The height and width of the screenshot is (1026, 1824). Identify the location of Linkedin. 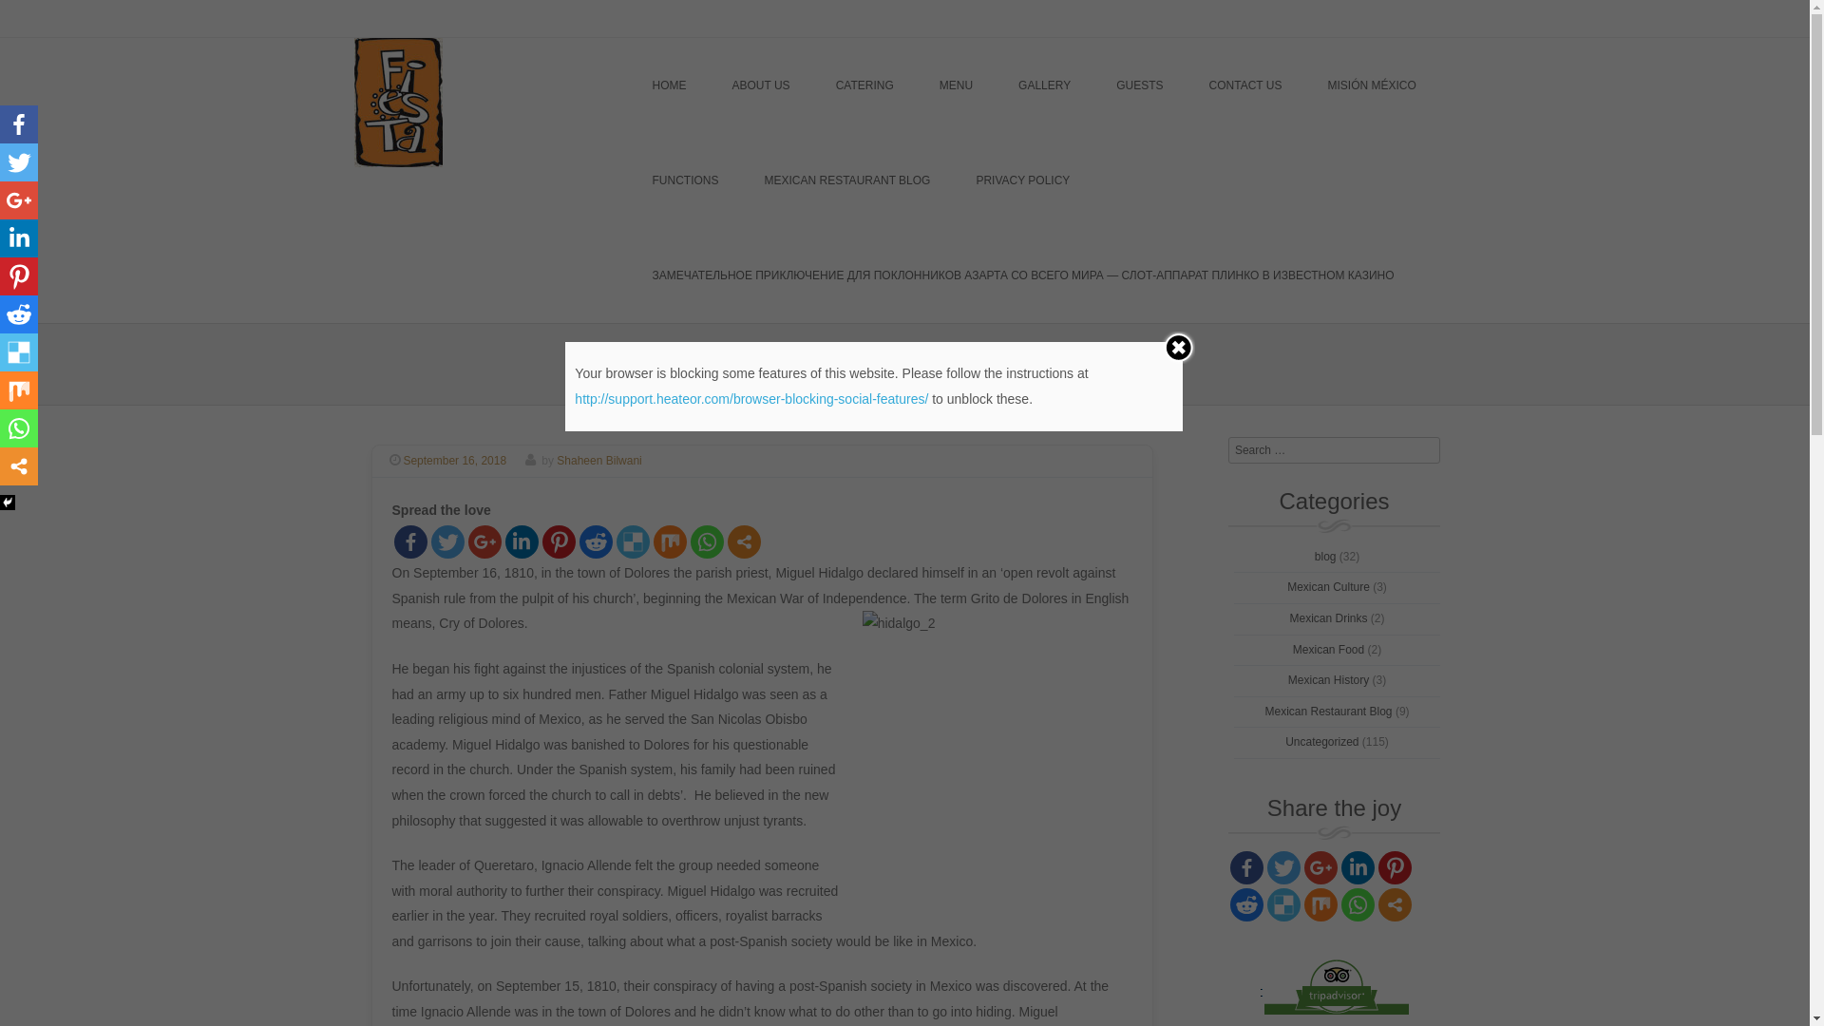
(1358, 868).